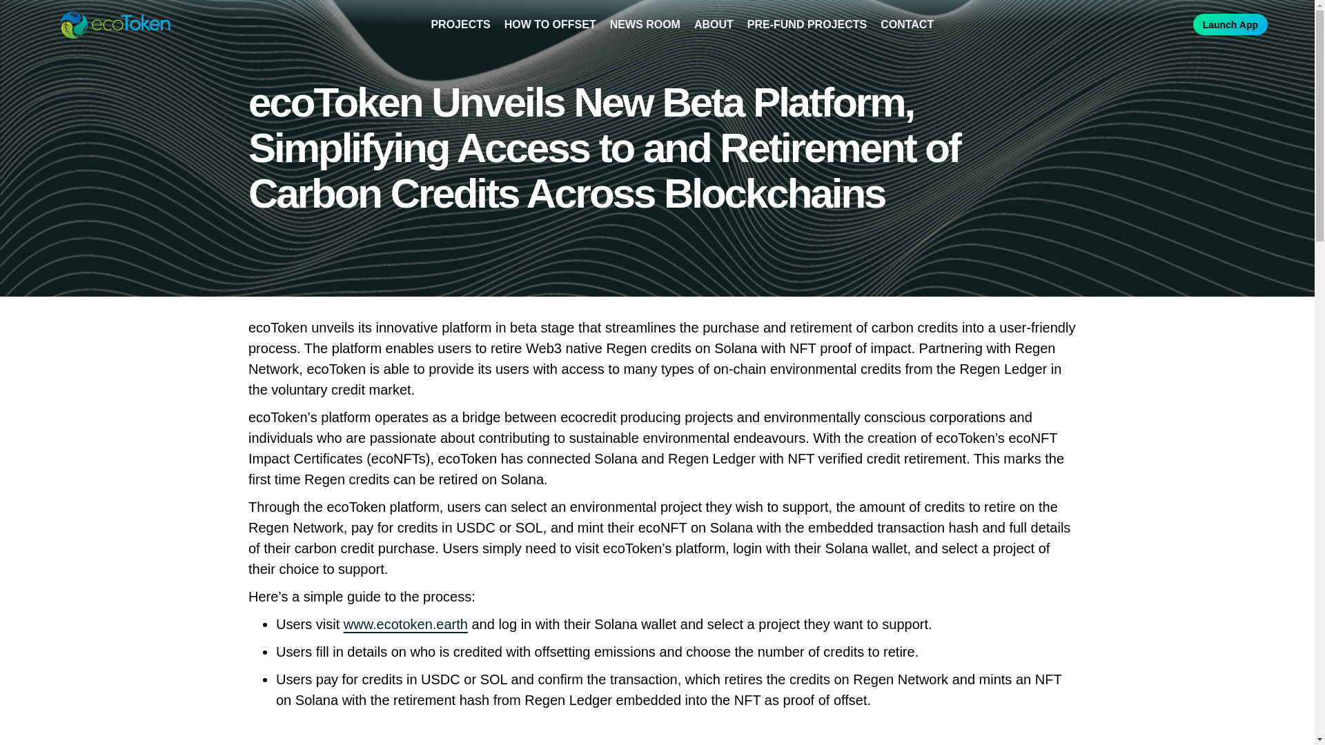 The height and width of the screenshot is (745, 1325). I want to click on NEWS ROOM, so click(645, 24).